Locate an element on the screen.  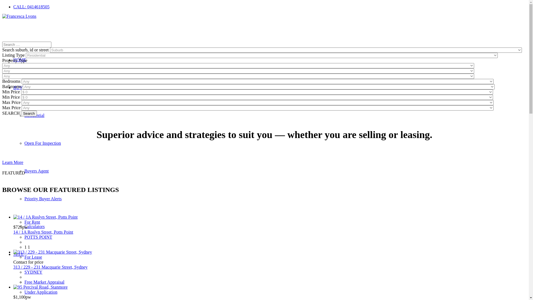
For Rent is located at coordinates (32, 222).